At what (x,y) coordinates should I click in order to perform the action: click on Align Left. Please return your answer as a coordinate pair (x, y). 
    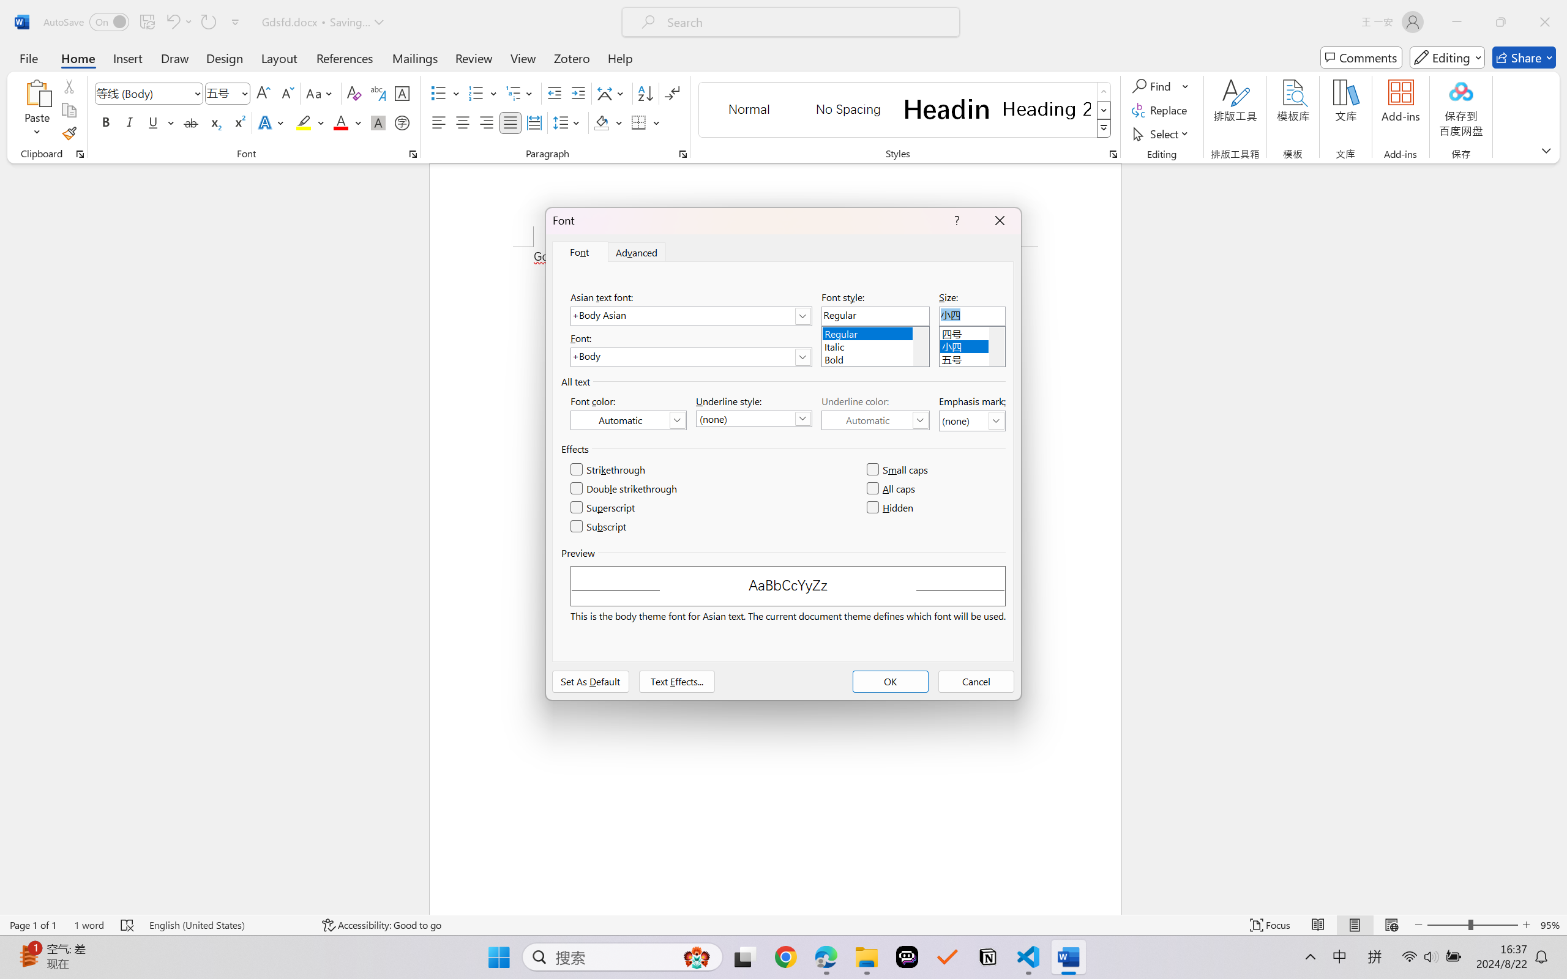
    Looking at the image, I should click on (438, 122).